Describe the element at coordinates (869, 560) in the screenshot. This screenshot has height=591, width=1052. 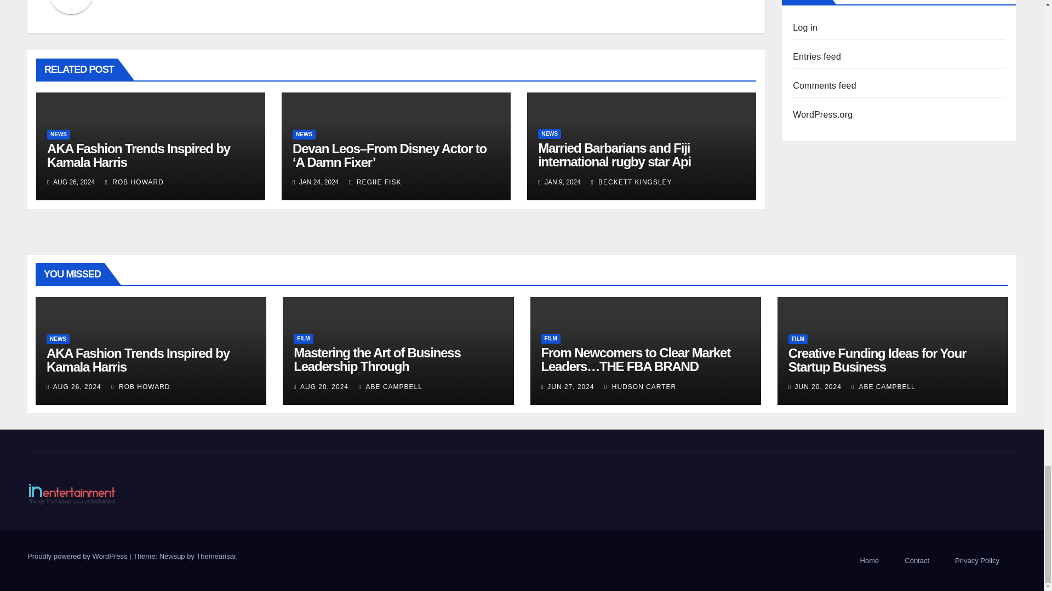
I see `Home` at that location.